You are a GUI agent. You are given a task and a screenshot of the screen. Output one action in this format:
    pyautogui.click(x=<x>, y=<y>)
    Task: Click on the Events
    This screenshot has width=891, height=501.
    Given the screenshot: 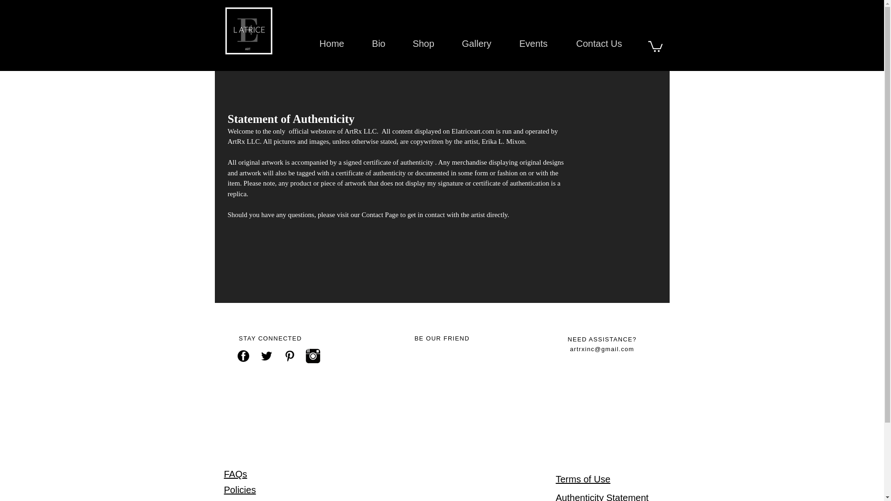 What is the action you would take?
    pyautogui.click(x=533, y=44)
    